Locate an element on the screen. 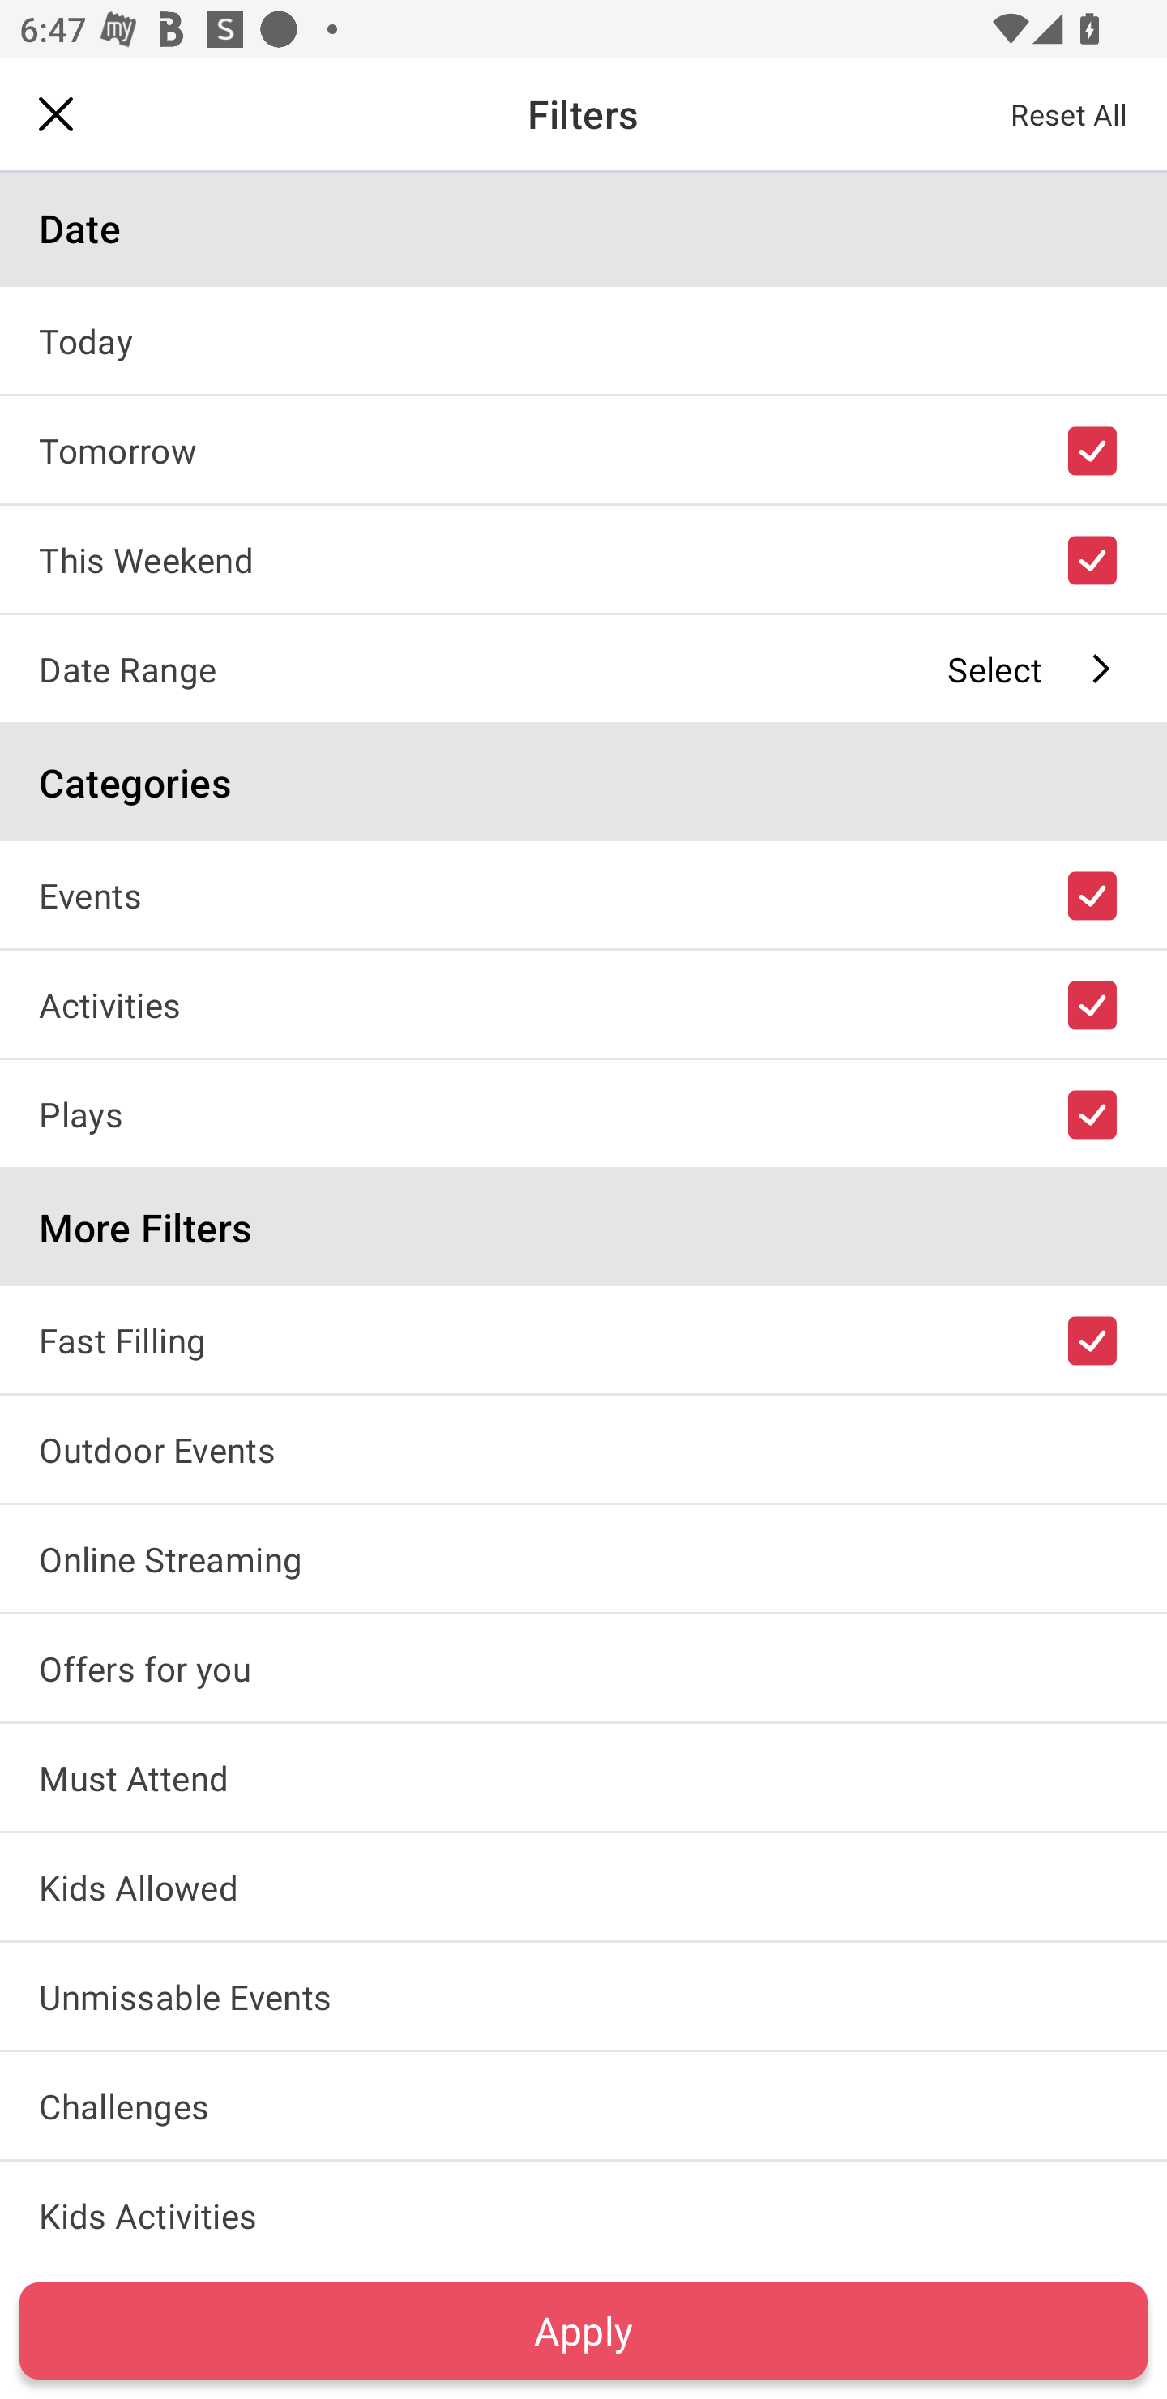  Plays  is located at coordinates (583, 1113).